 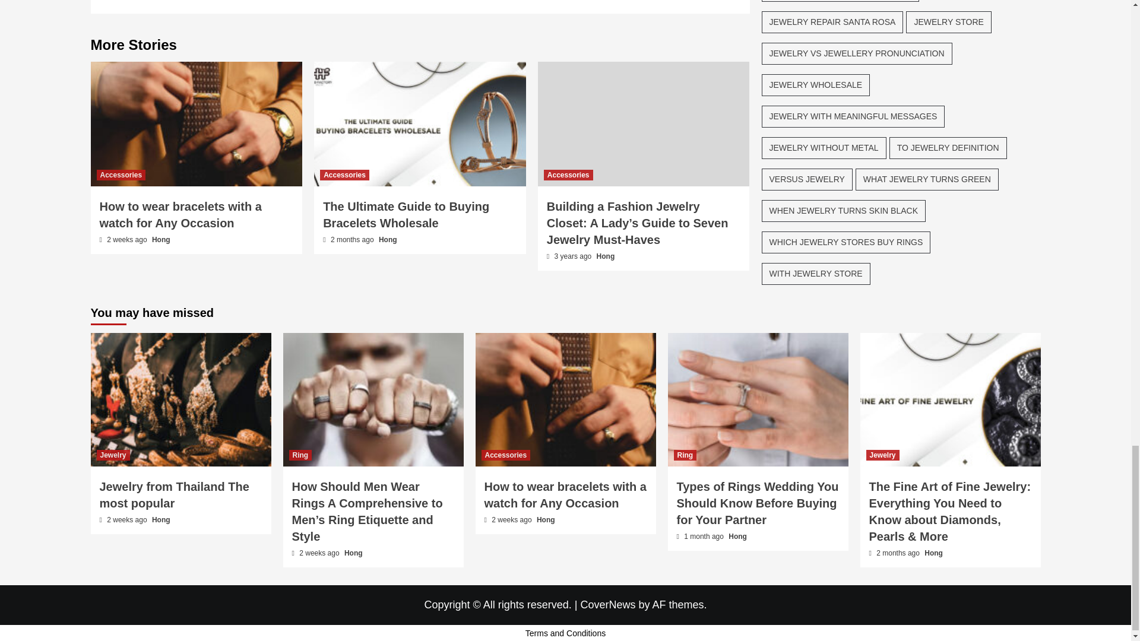 What do you see at coordinates (196, 123) in the screenshot?
I see `How to wear bracelets with a watch for Any Occasion` at bounding box center [196, 123].